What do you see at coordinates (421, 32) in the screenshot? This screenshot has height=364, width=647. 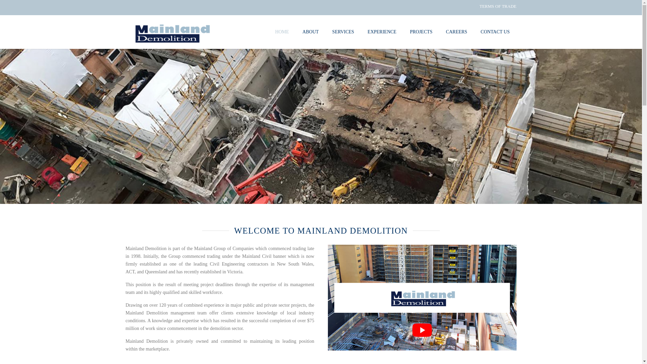 I see `PROJECTS` at bounding box center [421, 32].